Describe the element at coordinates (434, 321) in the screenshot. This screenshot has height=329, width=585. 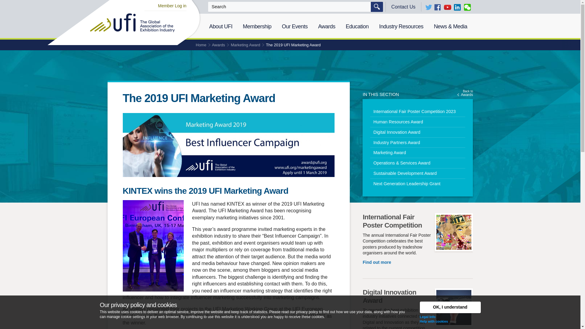
I see `Help with cookies` at that location.